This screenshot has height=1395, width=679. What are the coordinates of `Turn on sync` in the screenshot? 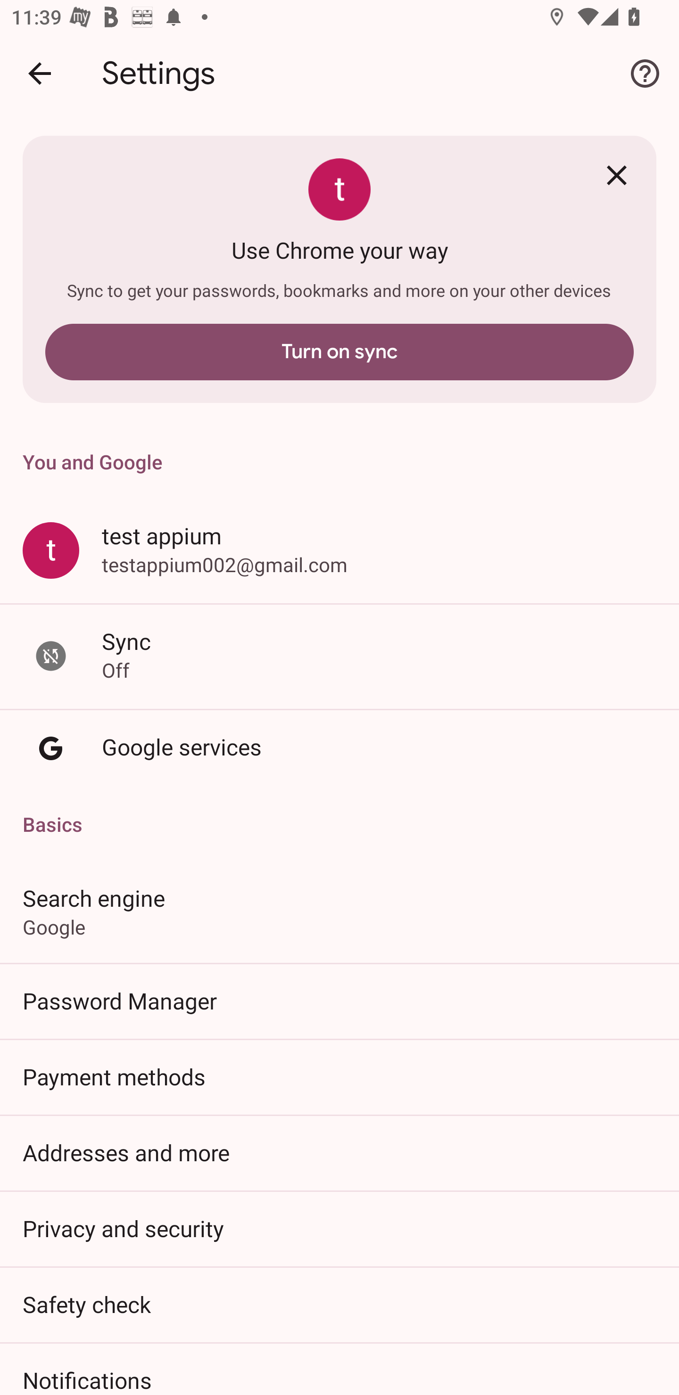 It's located at (339, 352).